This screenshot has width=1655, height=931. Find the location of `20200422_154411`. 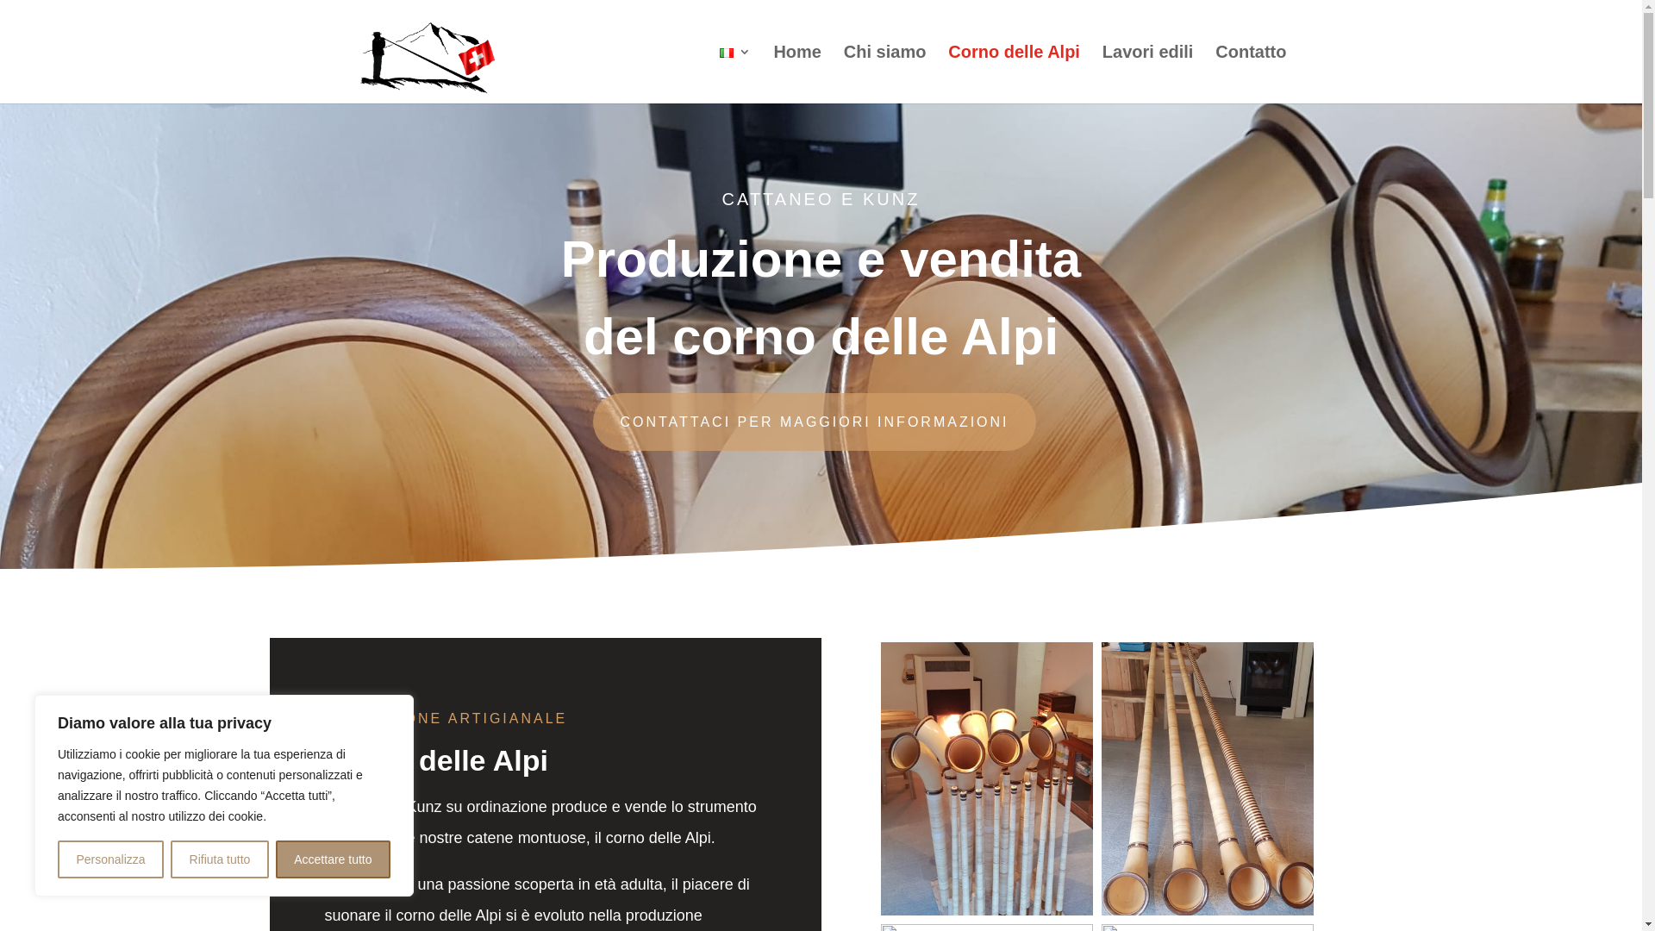

20200422_154411 is located at coordinates (1208, 911).